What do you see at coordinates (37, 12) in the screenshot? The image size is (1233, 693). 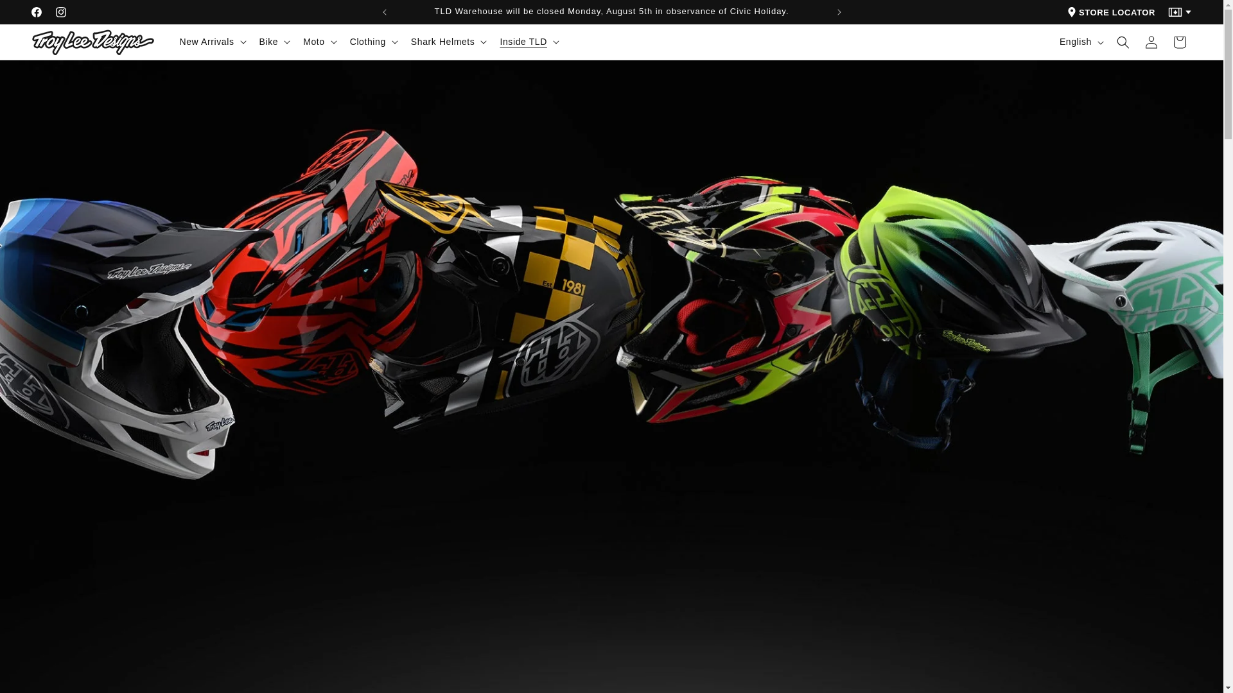 I see `Facebook` at bounding box center [37, 12].